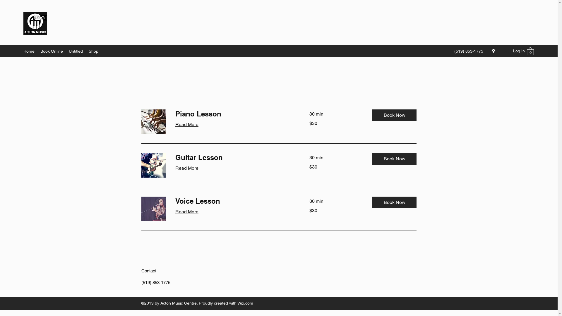  Describe the element at coordinates (187, 125) in the screenshot. I see `Read More` at that location.